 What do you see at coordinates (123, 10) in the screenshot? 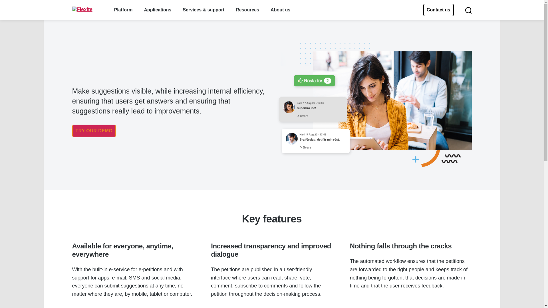
I see `Platform` at bounding box center [123, 10].